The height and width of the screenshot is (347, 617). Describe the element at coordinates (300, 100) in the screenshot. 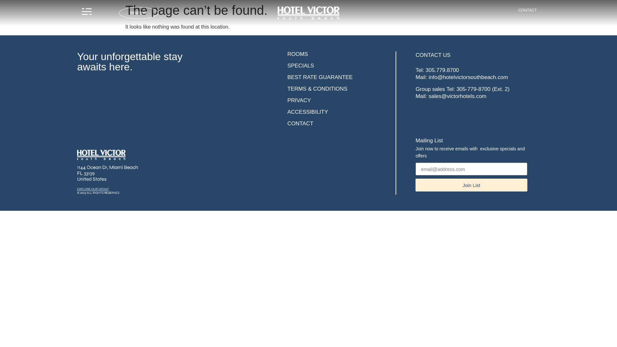

I see `PRIVACY` at that location.